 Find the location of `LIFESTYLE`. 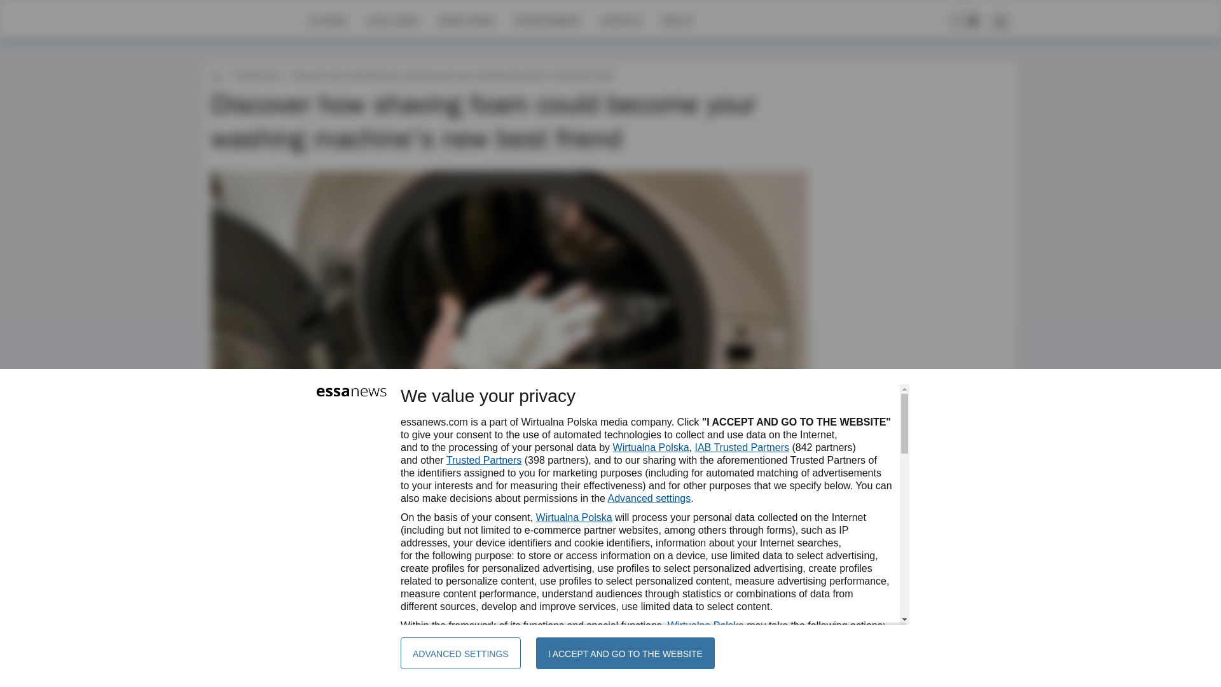

LIFESTYLE is located at coordinates (621, 20).